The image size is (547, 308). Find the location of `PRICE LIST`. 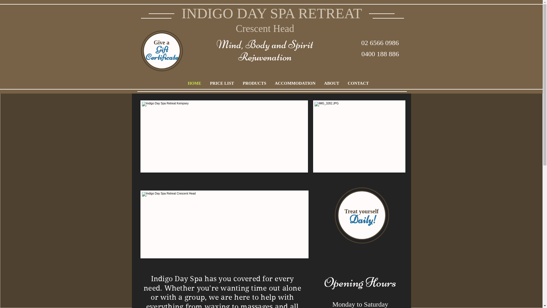

PRICE LIST is located at coordinates (222, 83).